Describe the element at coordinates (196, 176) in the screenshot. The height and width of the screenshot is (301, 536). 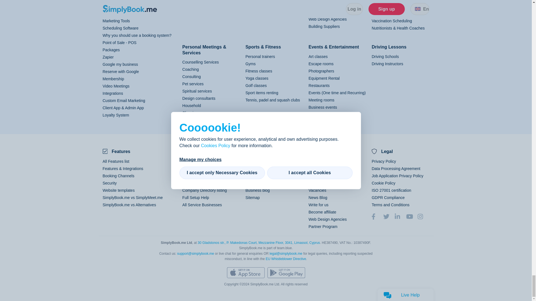
I see `Business Types` at that location.